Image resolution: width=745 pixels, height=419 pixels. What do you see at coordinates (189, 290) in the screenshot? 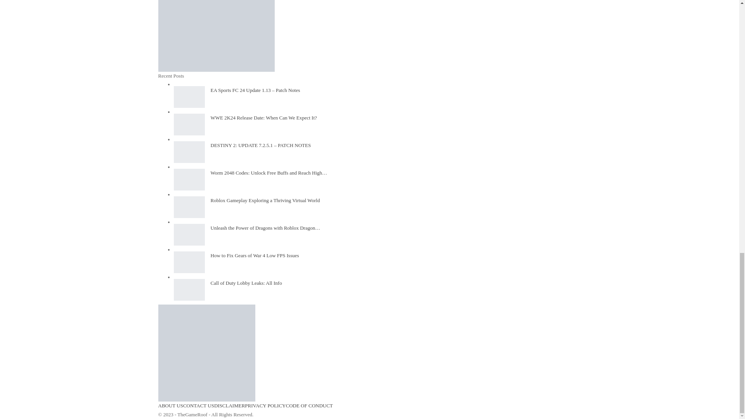
I see `Call of Duty Lobby Leaks: All Info` at bounding box center [189, 290].